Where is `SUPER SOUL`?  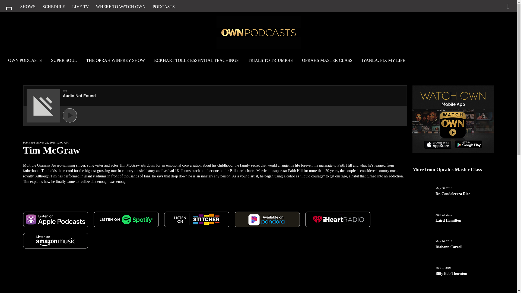 SUPER SOUL is located at coordinates (64, 61).